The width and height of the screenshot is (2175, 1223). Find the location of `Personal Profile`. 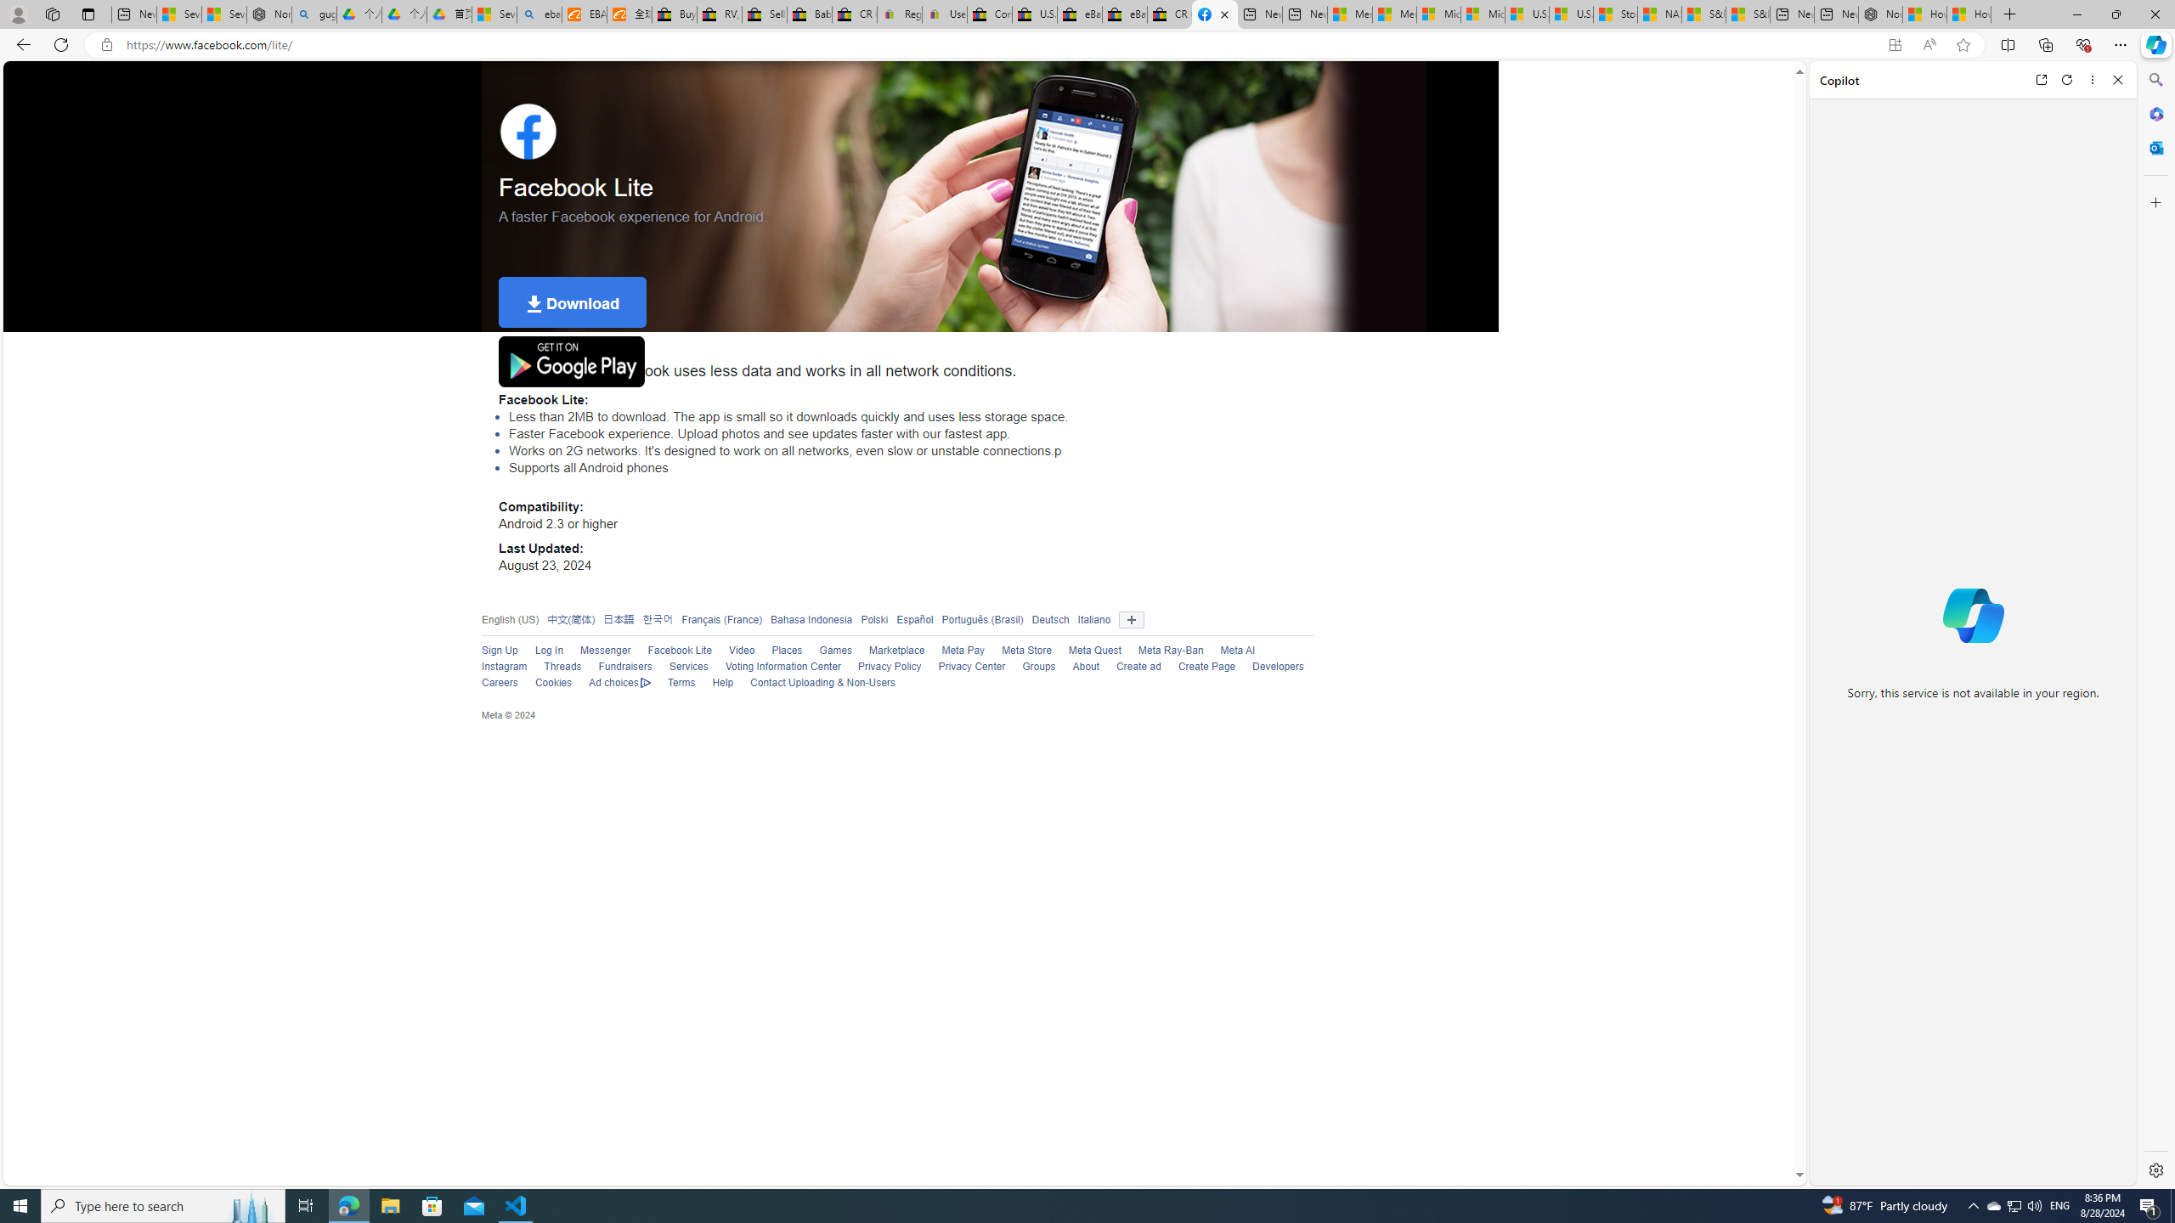

Personal Profile is located at coordinates (18, 14).